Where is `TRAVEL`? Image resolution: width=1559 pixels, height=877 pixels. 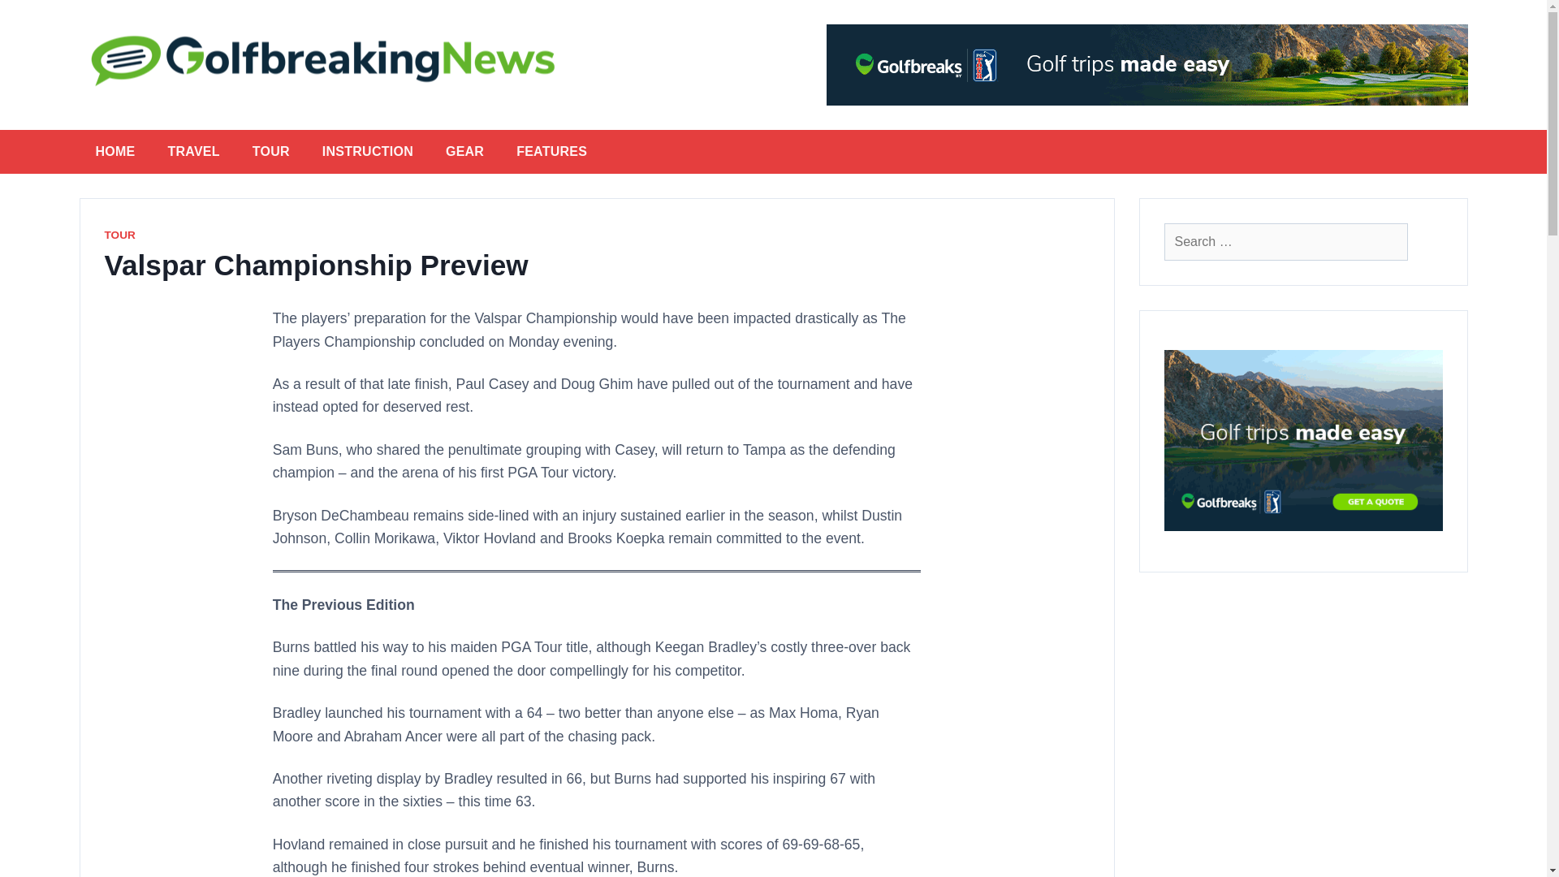 TRAVEL is located at coordinates (193, 151).